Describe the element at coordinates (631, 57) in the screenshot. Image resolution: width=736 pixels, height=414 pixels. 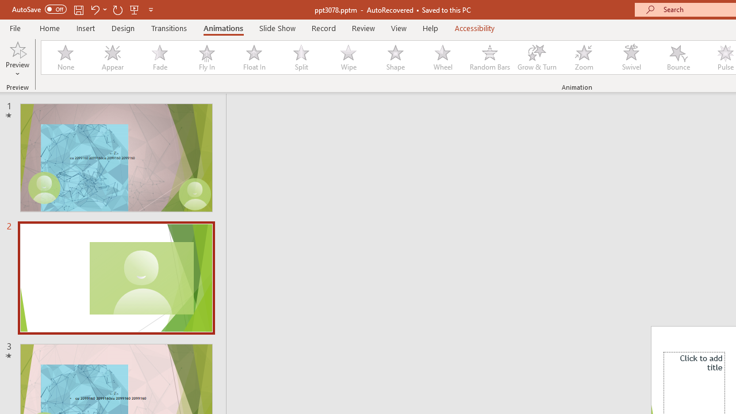
I see `Swivel` at that location.